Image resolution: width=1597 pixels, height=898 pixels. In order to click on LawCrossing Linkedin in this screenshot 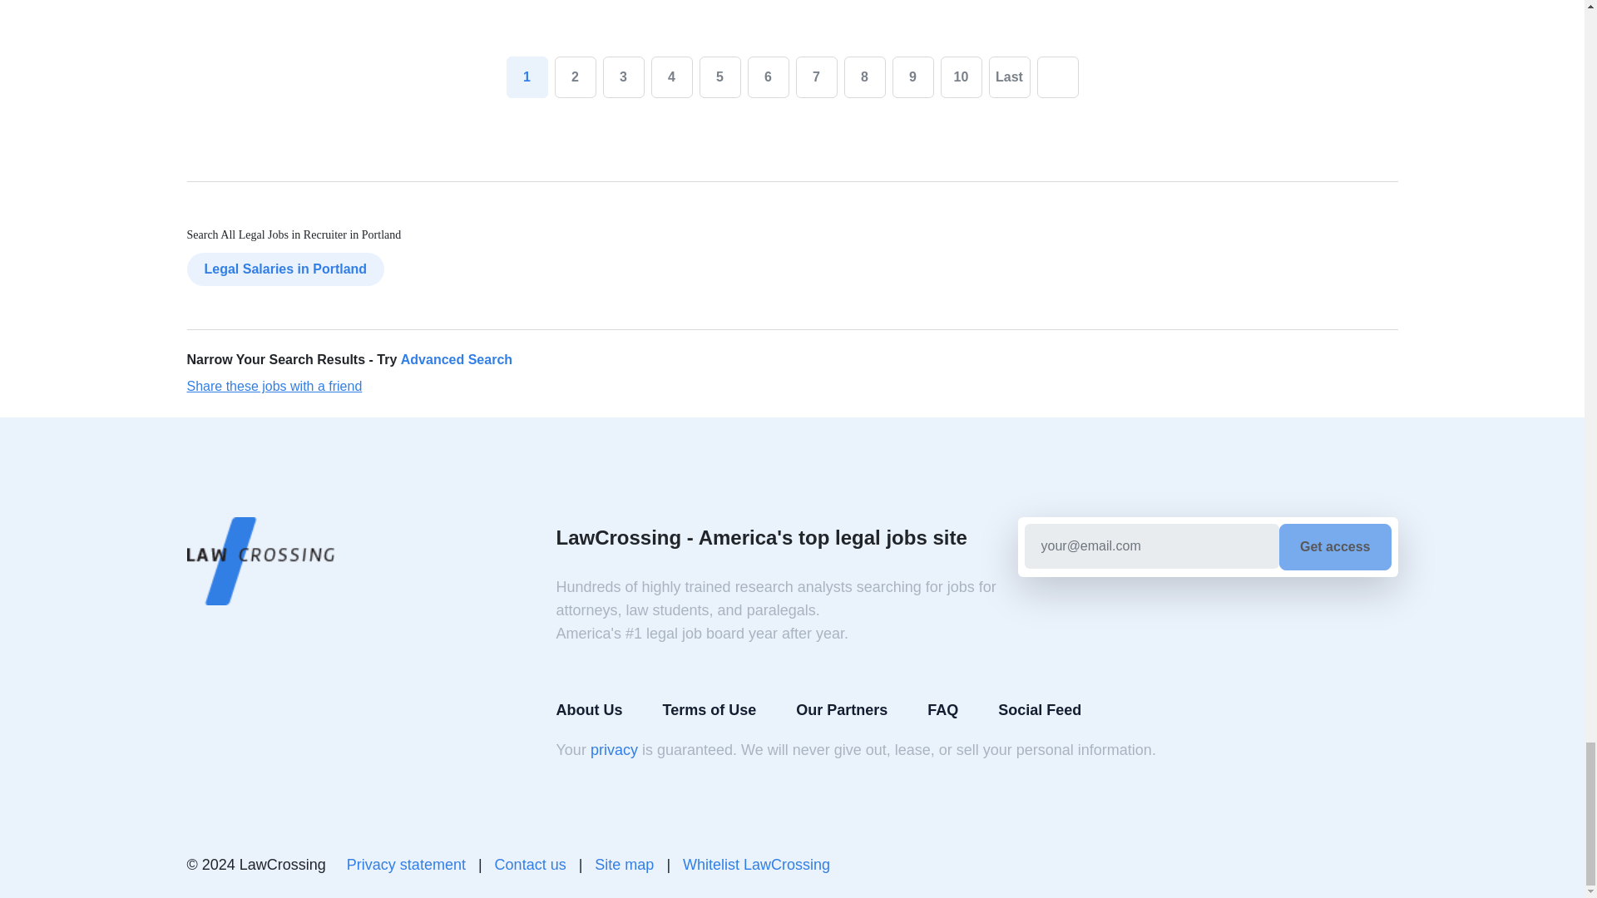, I will do `click(1344, 865)`.